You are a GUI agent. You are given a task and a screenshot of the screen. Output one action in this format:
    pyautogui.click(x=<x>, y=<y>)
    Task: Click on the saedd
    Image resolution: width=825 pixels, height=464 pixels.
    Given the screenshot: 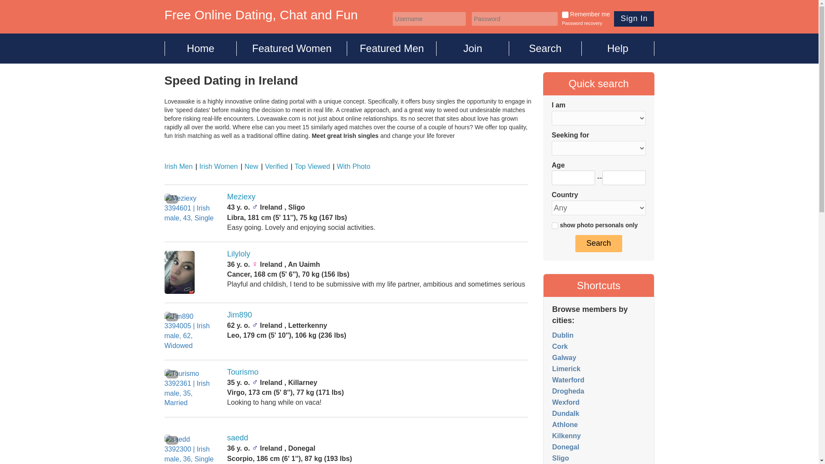 What is the action you would take?
    pyautogui.click(x=238, y=437)
    